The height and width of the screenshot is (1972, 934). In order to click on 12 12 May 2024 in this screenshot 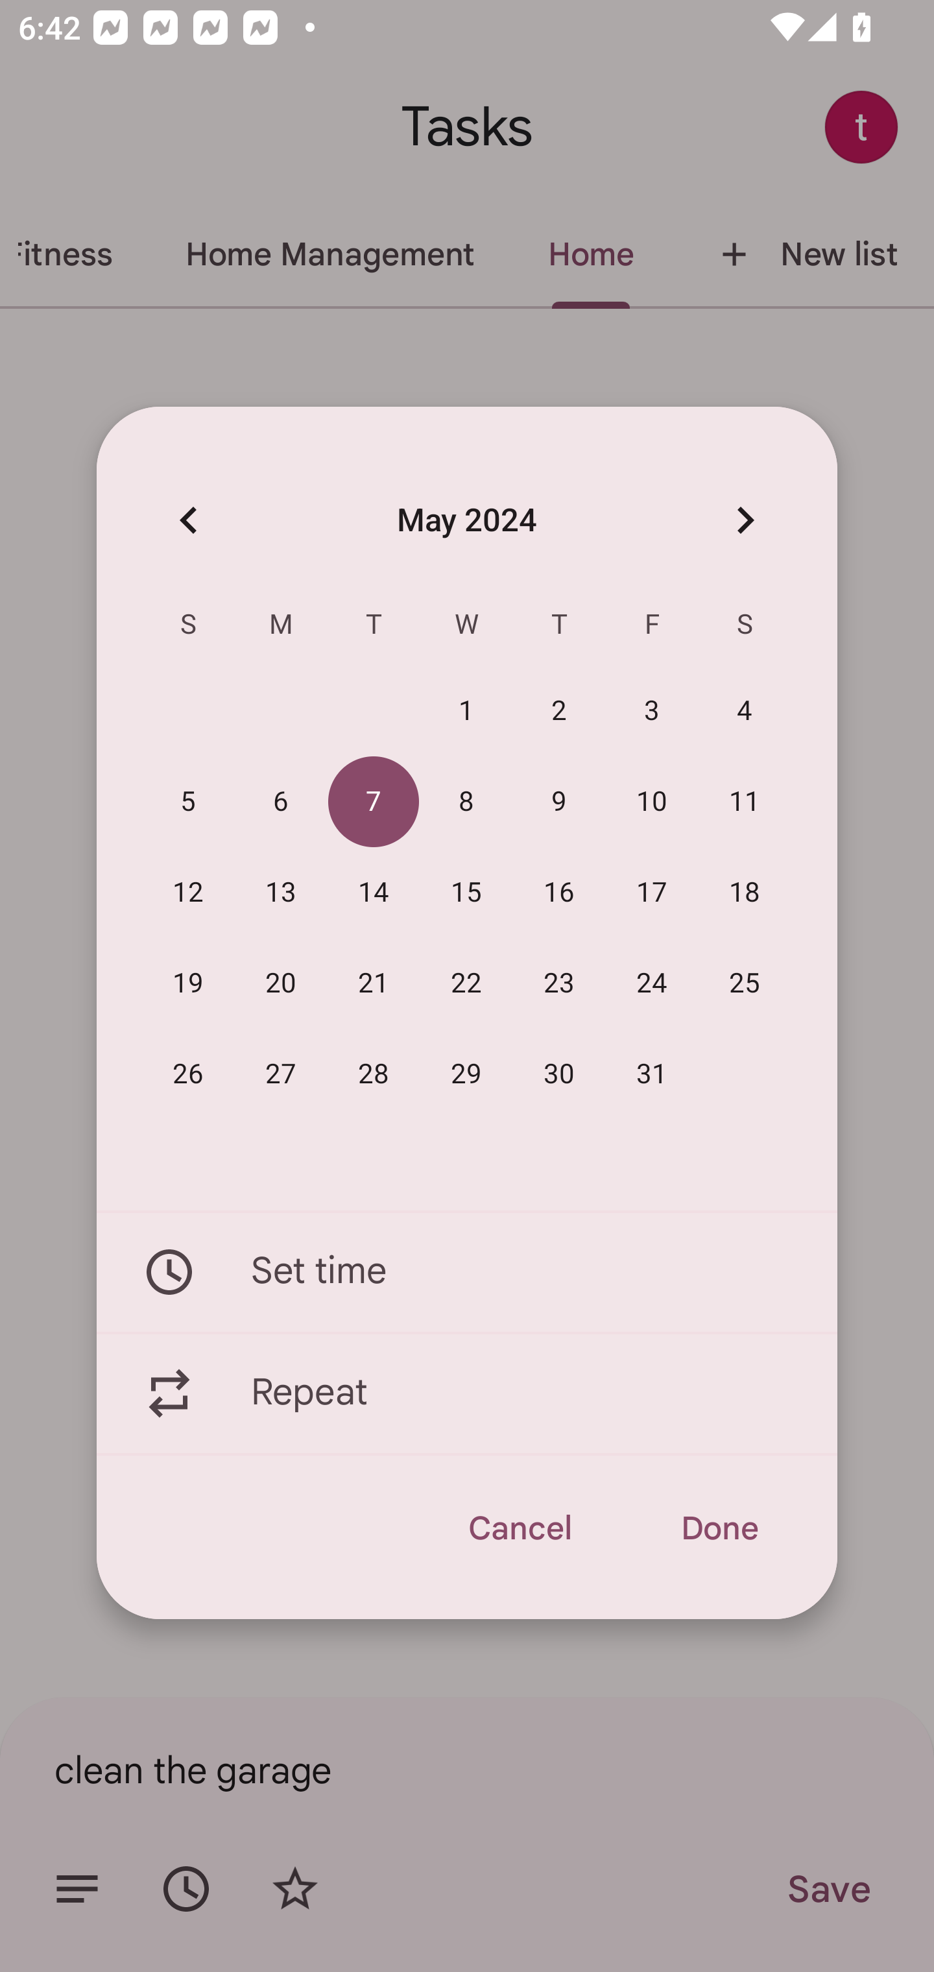, I will do `click(188, 893)`.